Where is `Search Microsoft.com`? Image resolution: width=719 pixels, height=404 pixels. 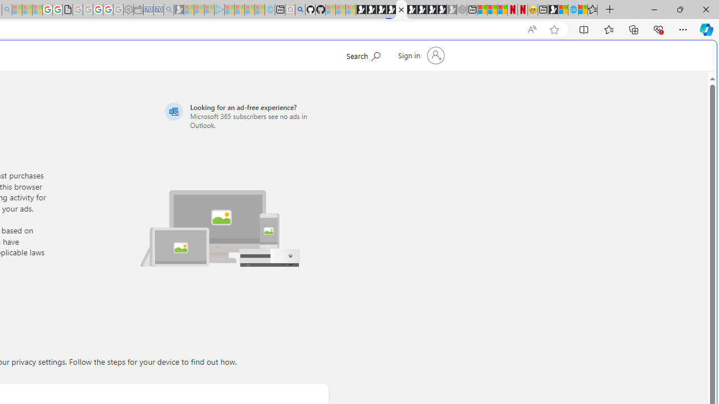
Search Microsoft.com is located at coordinates (363, 54).